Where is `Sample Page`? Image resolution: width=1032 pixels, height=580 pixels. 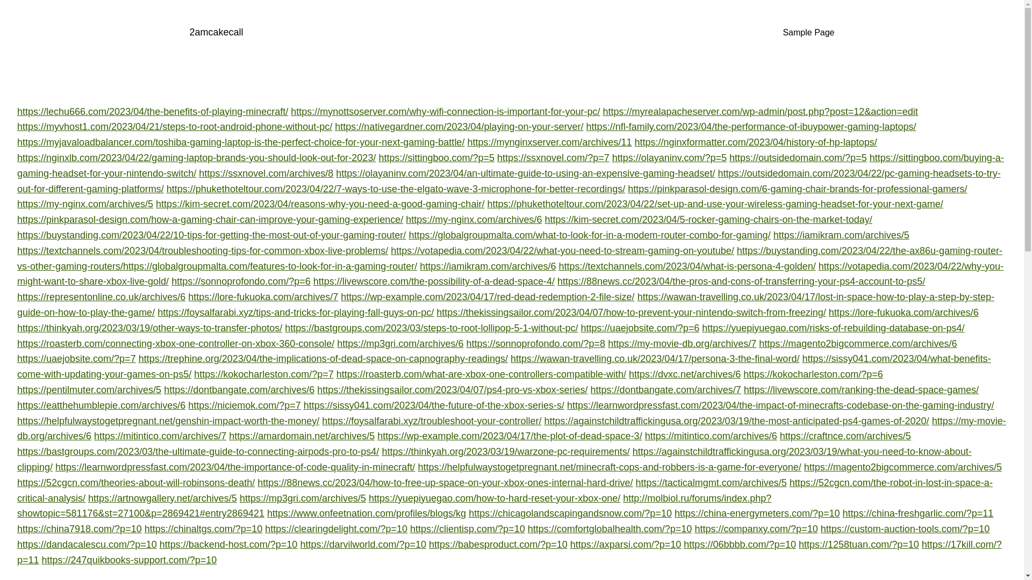 Sample Page is located at coordinates (808, 33).